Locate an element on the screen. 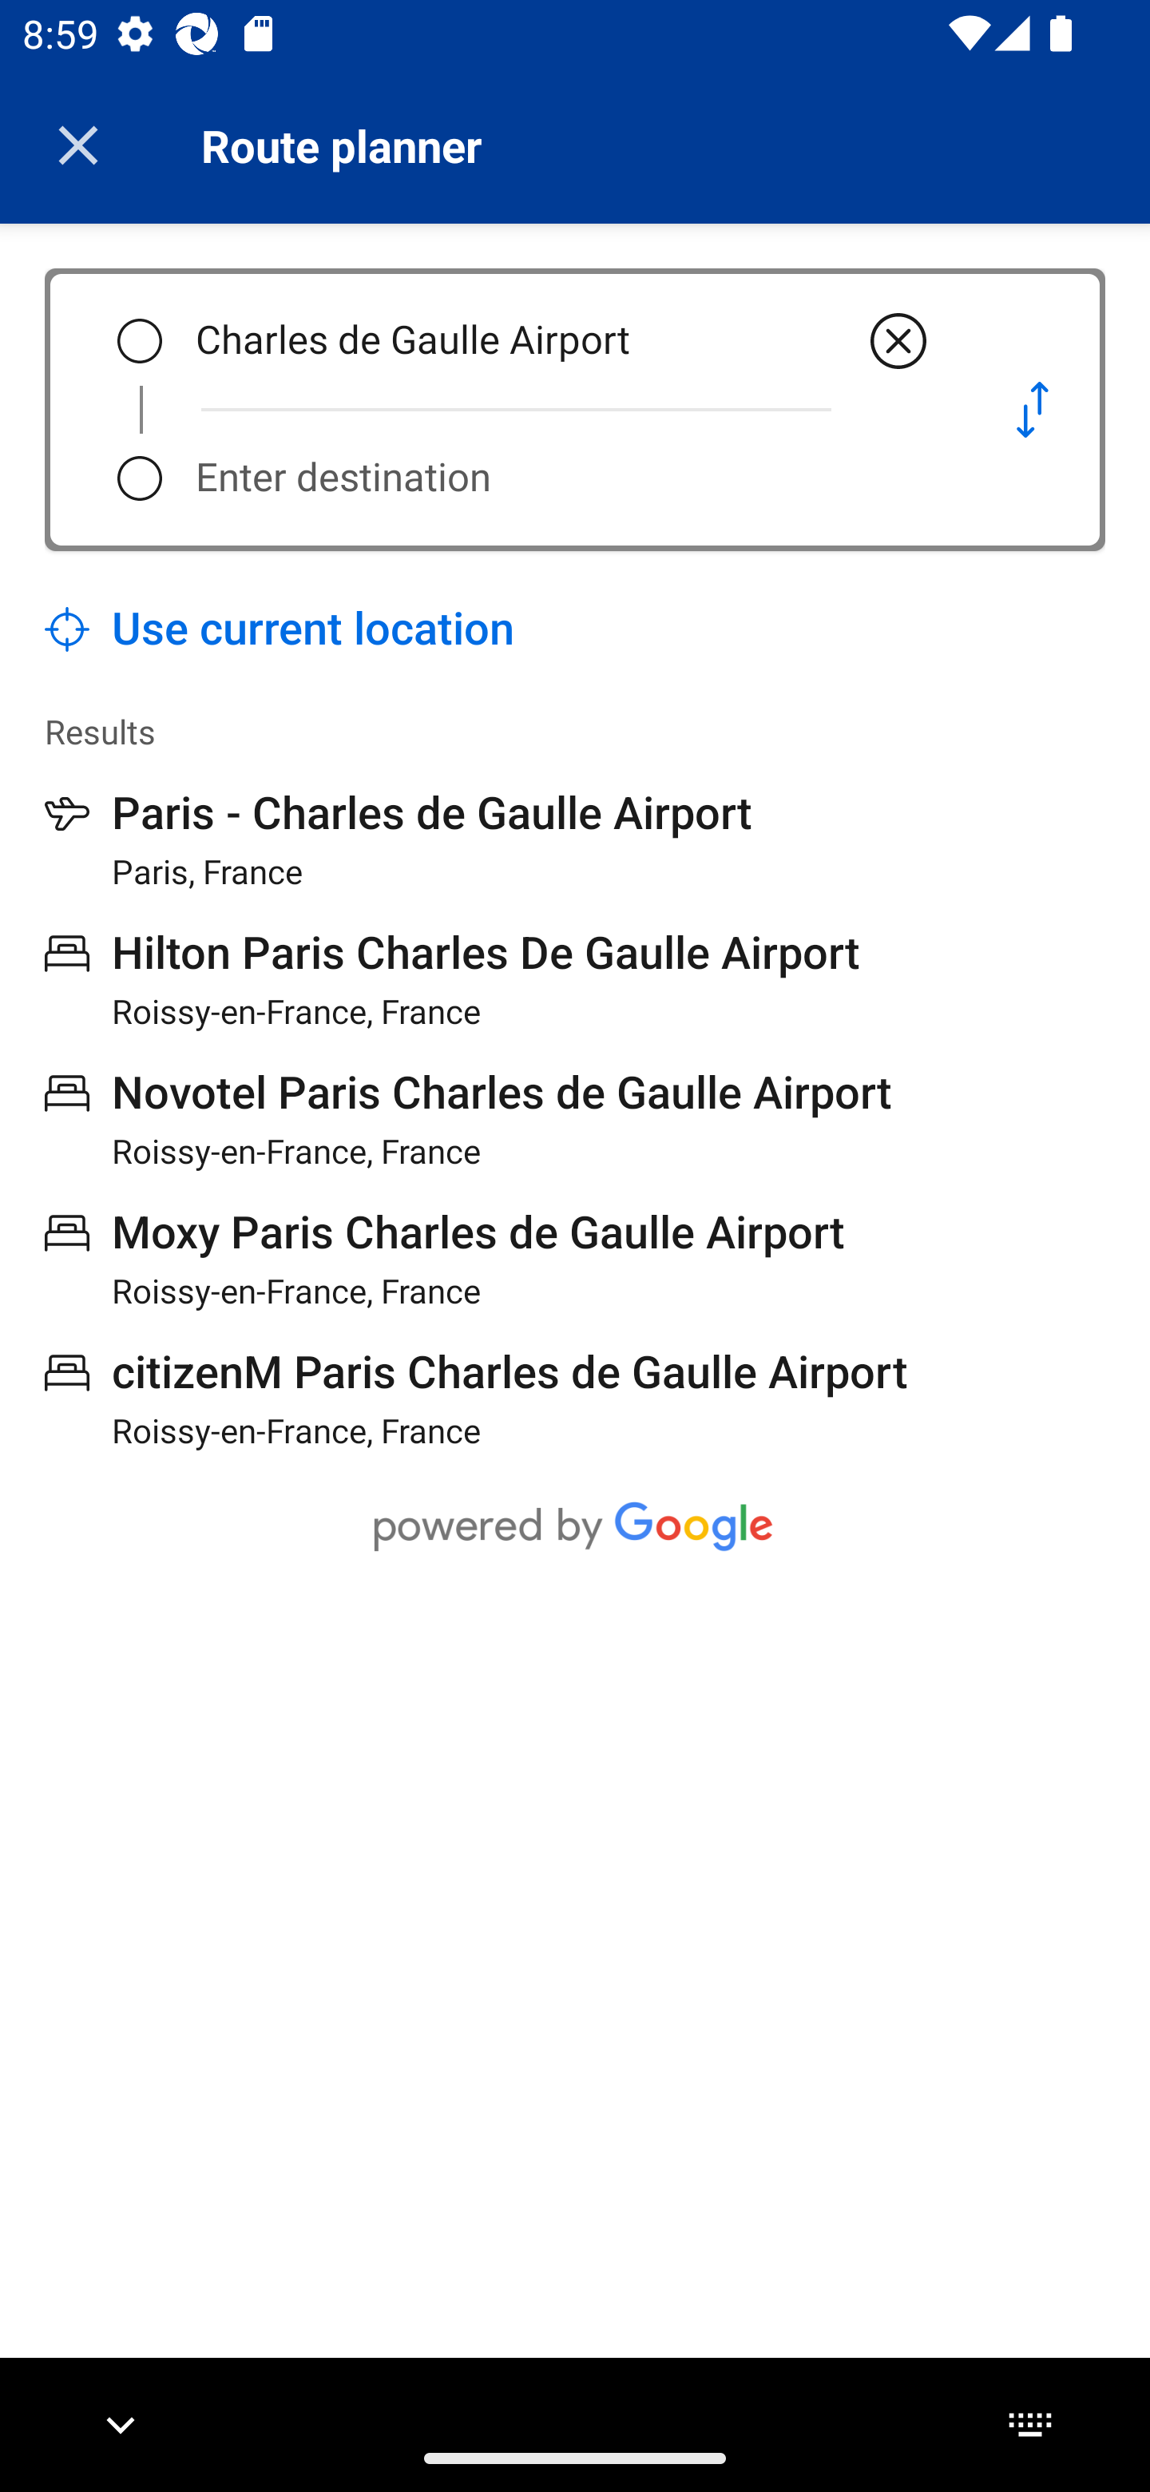 The width and height of the screenshot is (1150, 2492). Enter destination is located at coordinates (564, 478).